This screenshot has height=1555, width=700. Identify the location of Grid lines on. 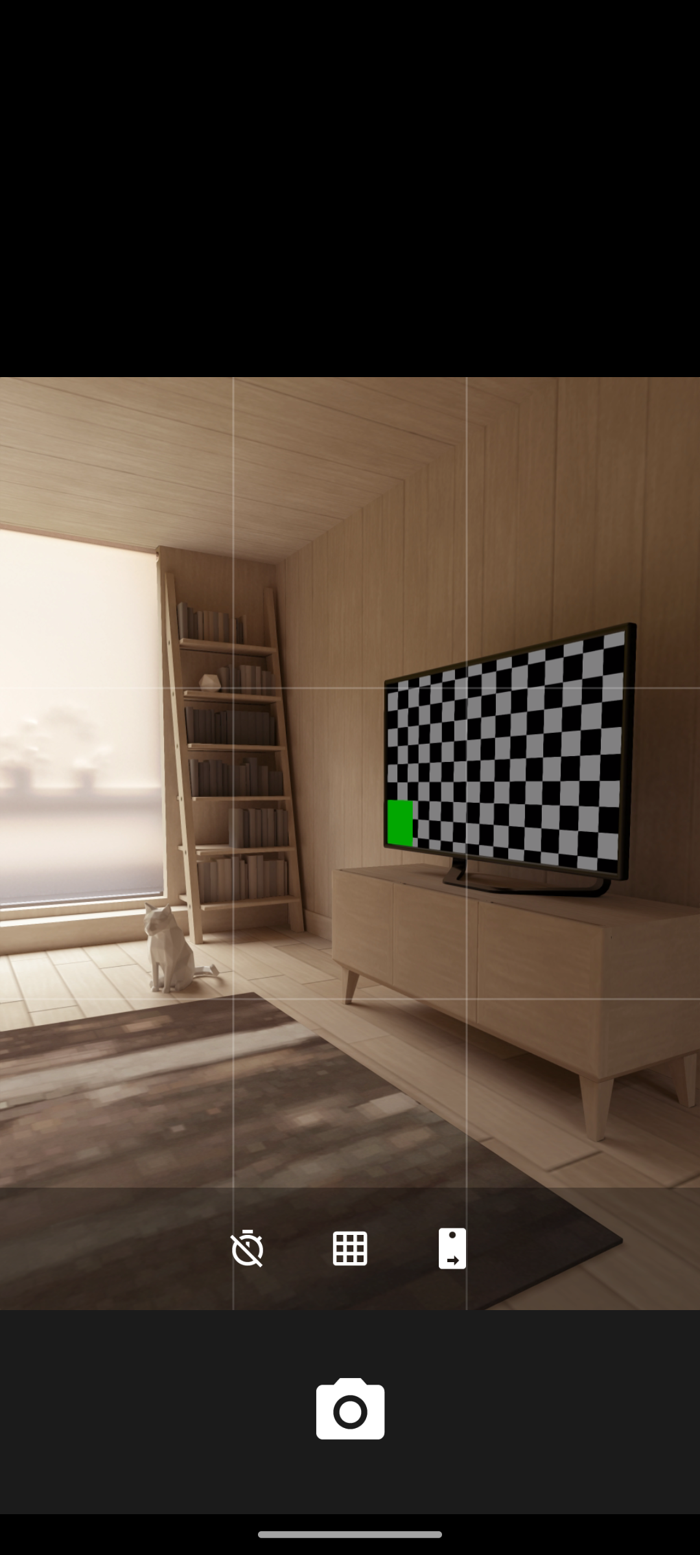
(350, 1248).